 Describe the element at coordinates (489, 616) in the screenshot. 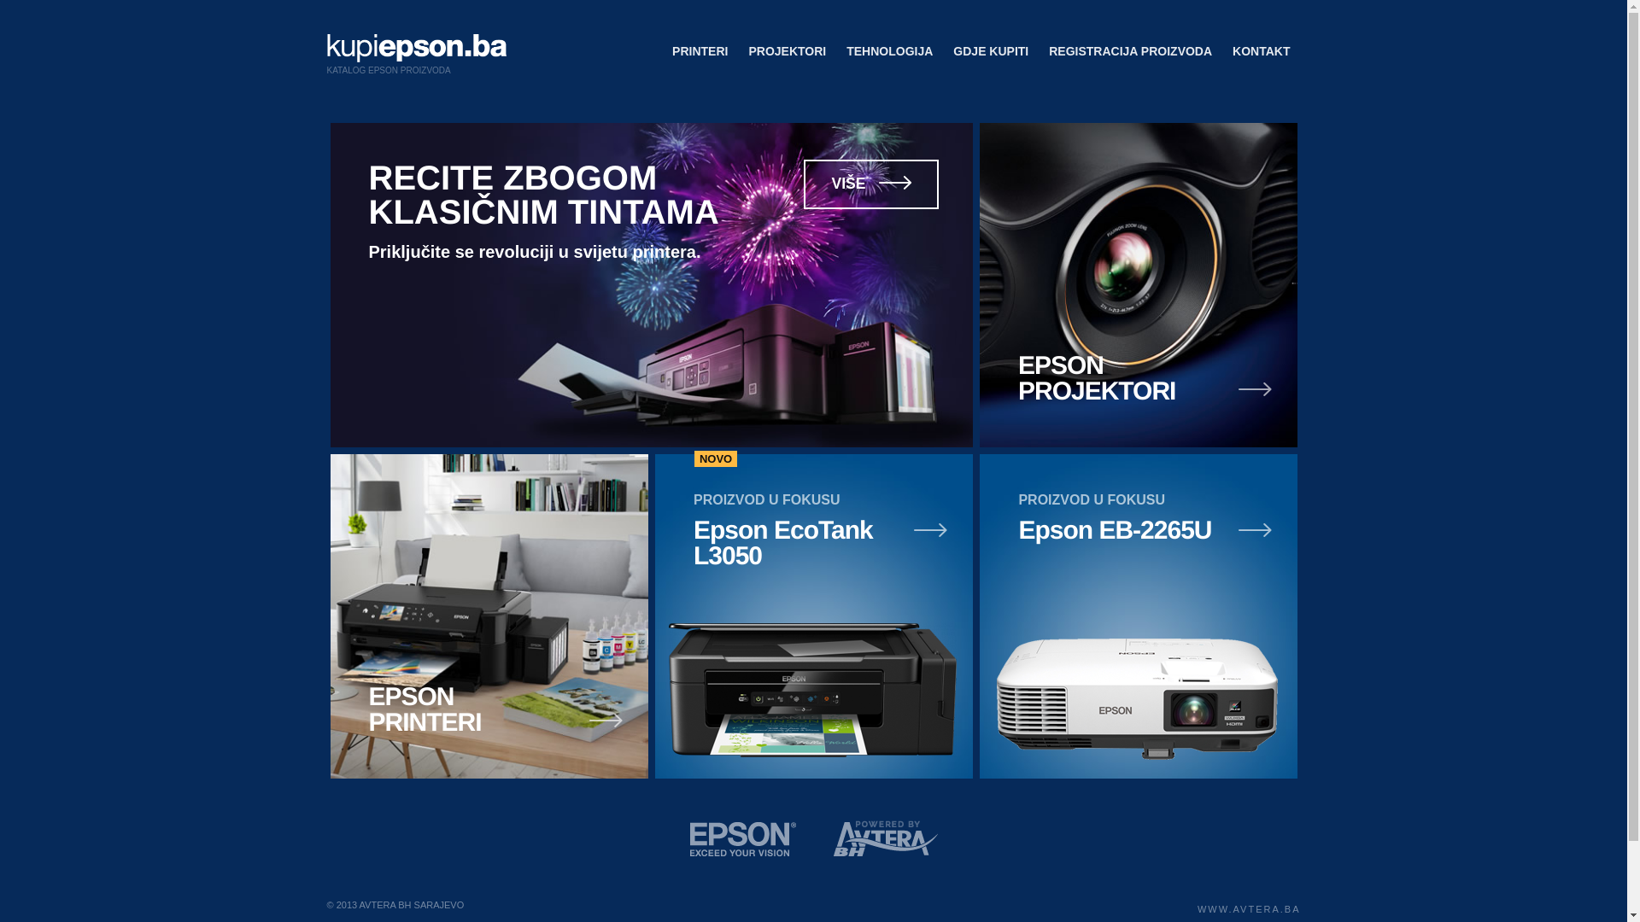

I see `EPSON
PRINTERI` at that location.